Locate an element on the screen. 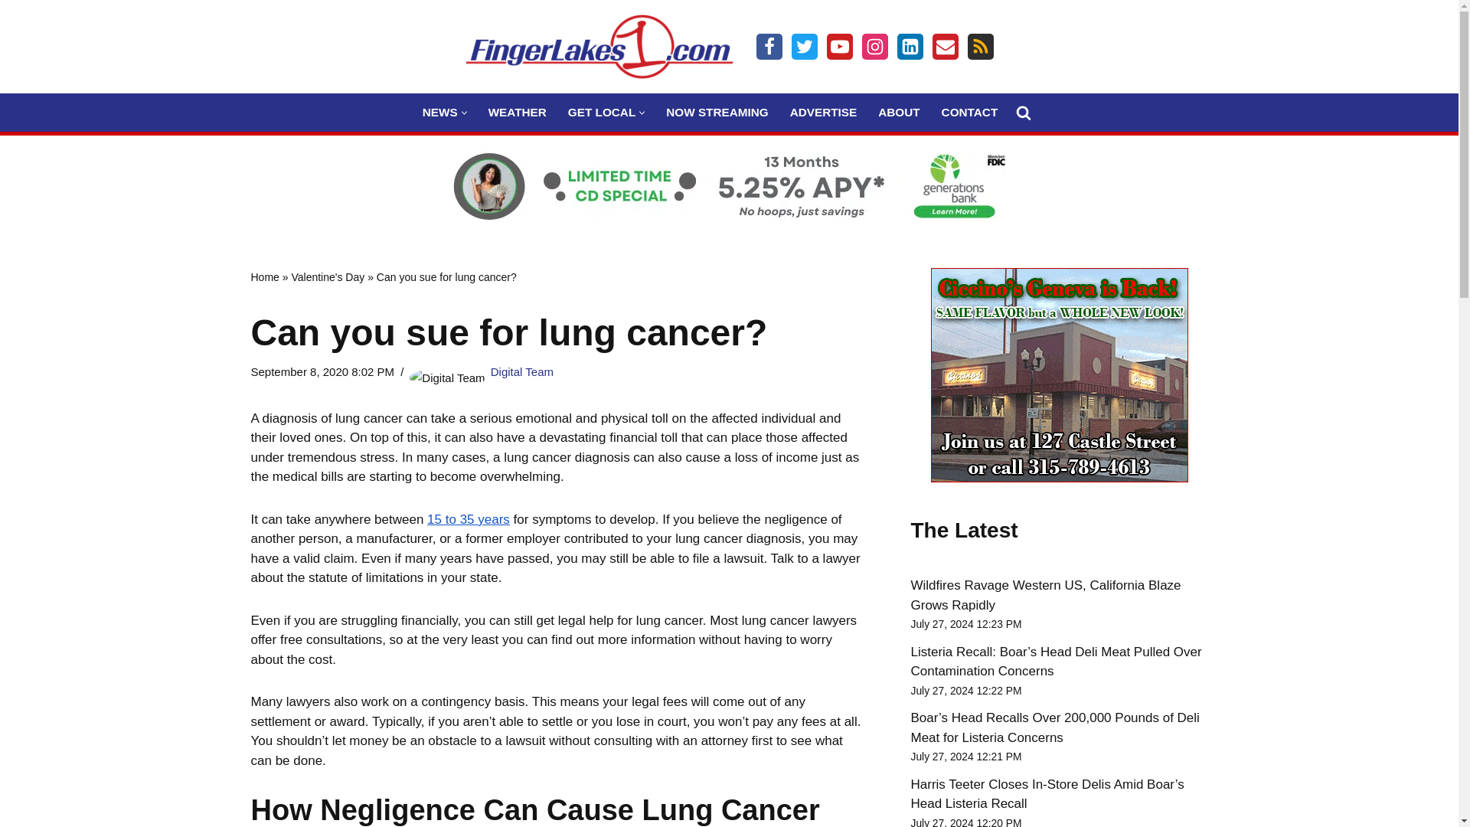 This screenshot has width=1470, height=827. NEWS is located at coordinates (439, 112).